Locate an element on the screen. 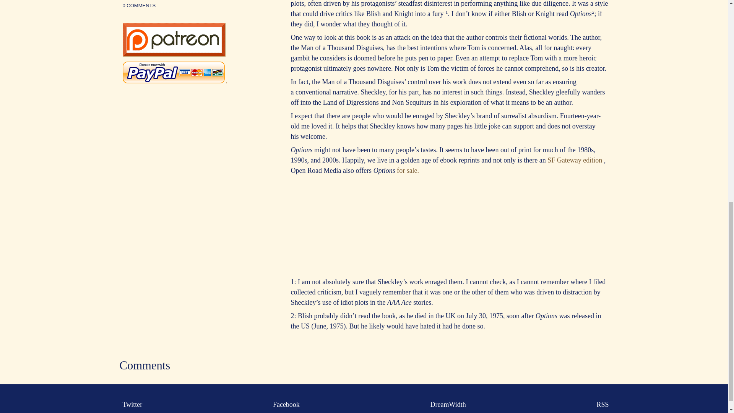  SF Gateway edition is located at coordinates (575, 160).